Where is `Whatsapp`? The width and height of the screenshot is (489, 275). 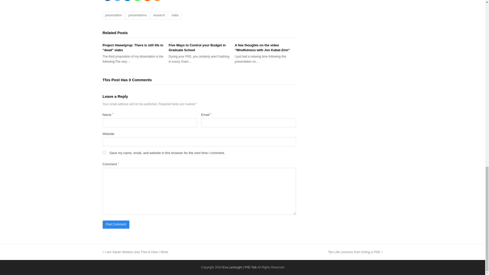 Whatsapp is located at coordinates (137, 1).